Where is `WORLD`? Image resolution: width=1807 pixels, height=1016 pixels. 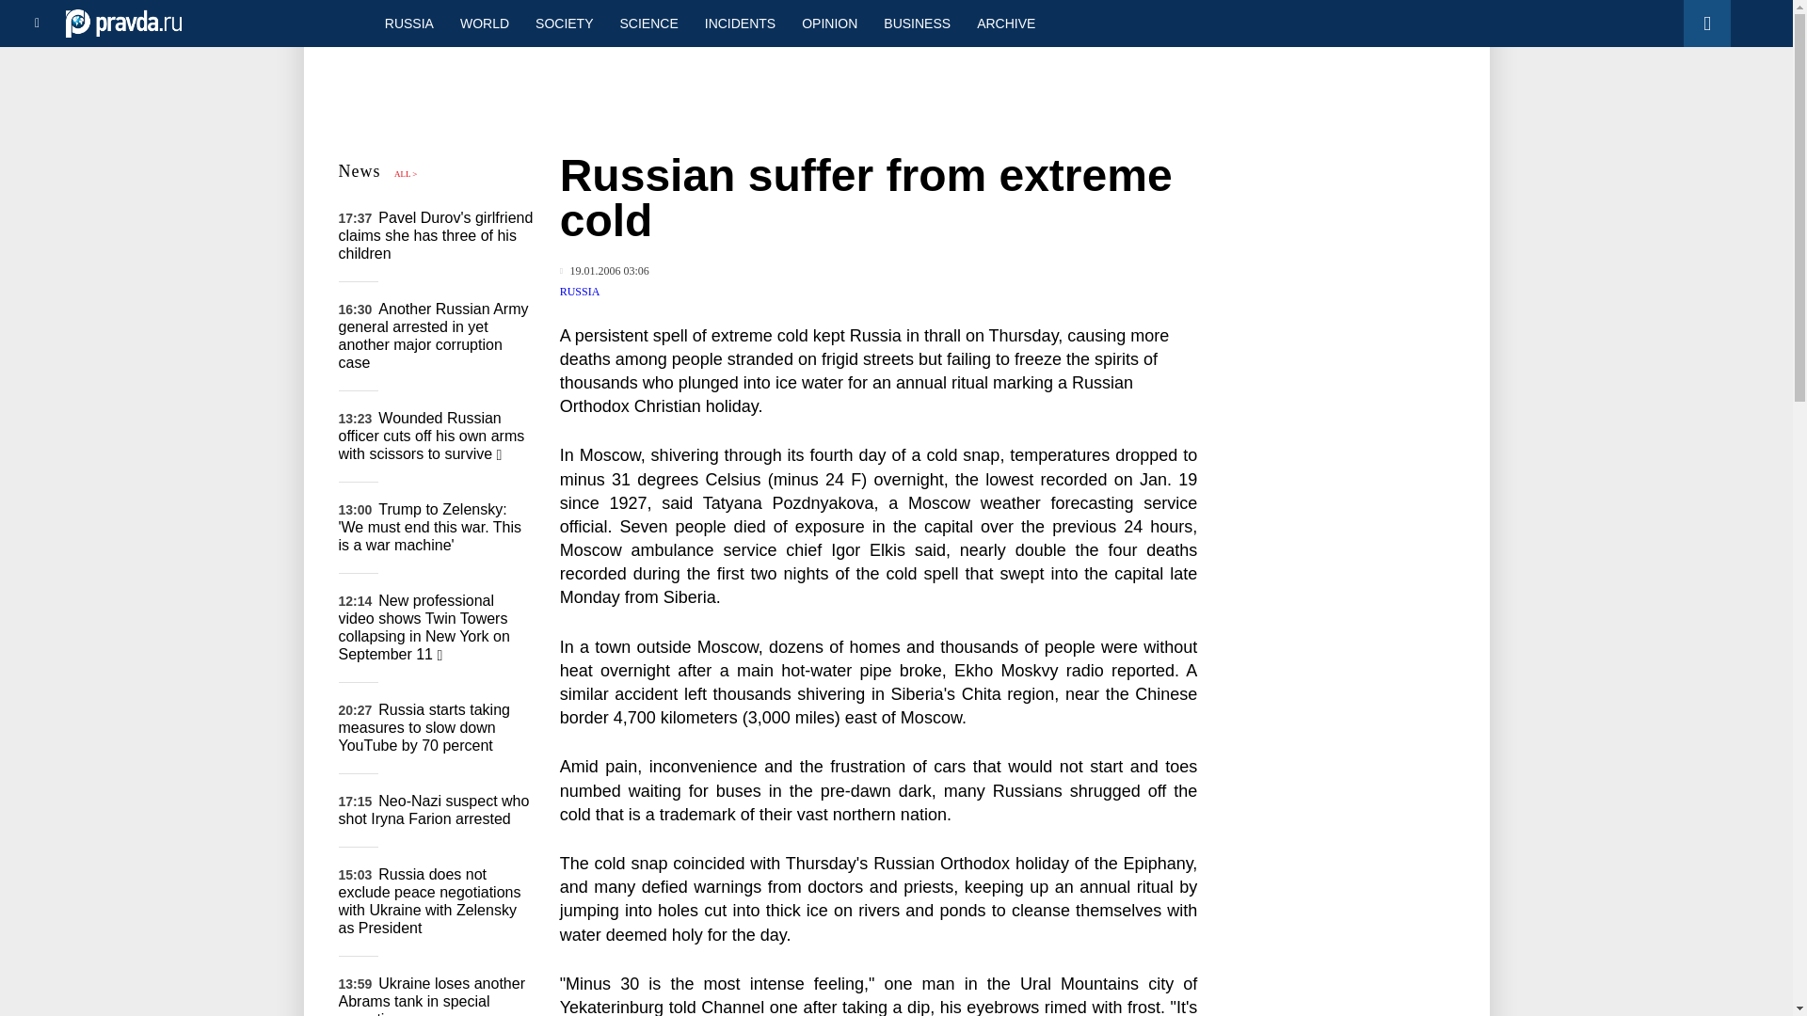
WORLD is located at coordinates (484, 23).